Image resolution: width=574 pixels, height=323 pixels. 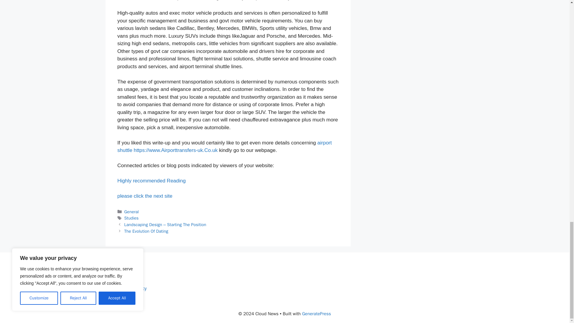 I want to click on Highly recommended Reading, so click(x=151, y=181).